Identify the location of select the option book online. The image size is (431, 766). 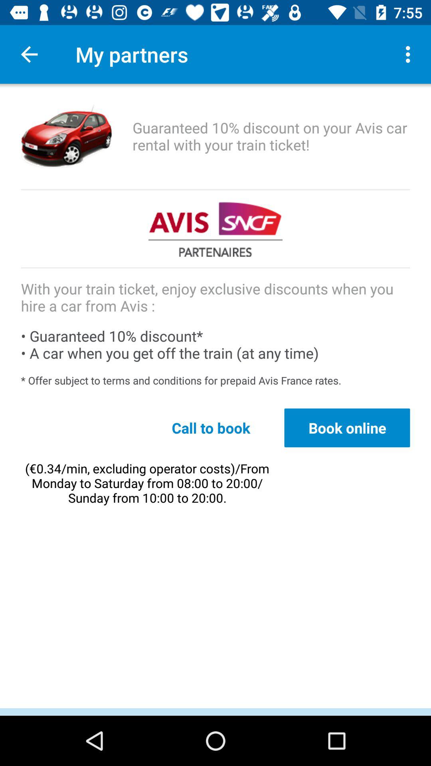
(347, 428).